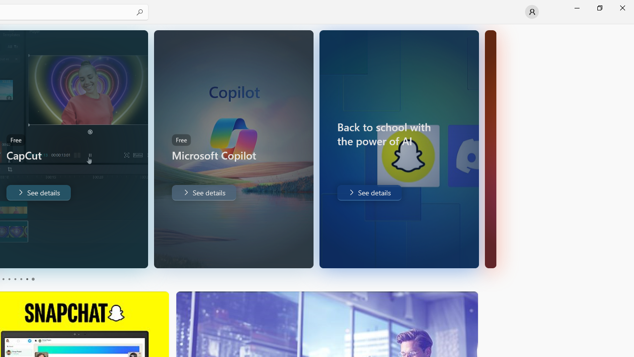  What do you see at coordinates (622, 8) in the screenshot?
I see `Close Microsoft Store` at bounding box center [622, 8].